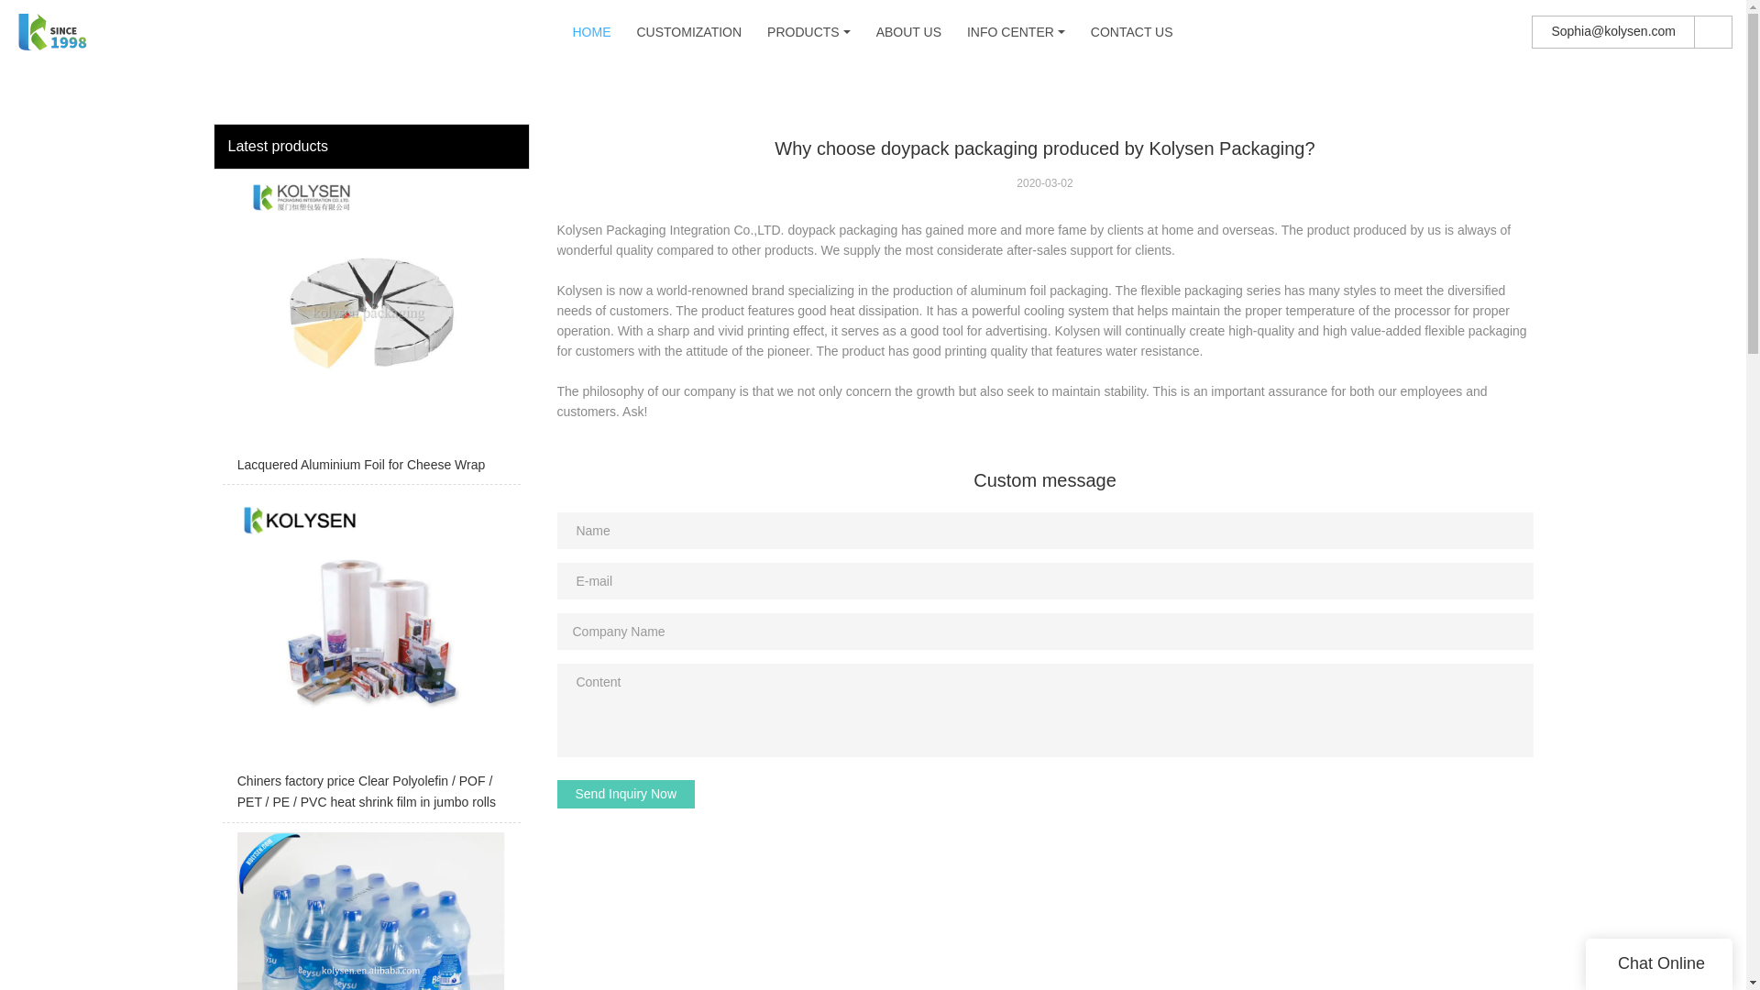 The image size is (1760, 990). I want to click on HOME, so click(591, 32).